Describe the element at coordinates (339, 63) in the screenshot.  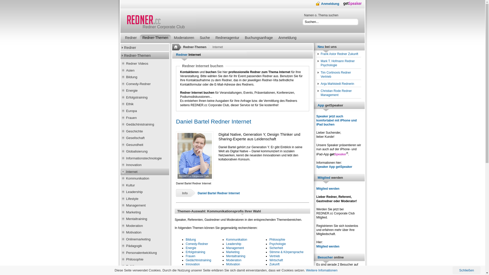
I see `Mark T. Hofmann Redner Psychologie` at that location.